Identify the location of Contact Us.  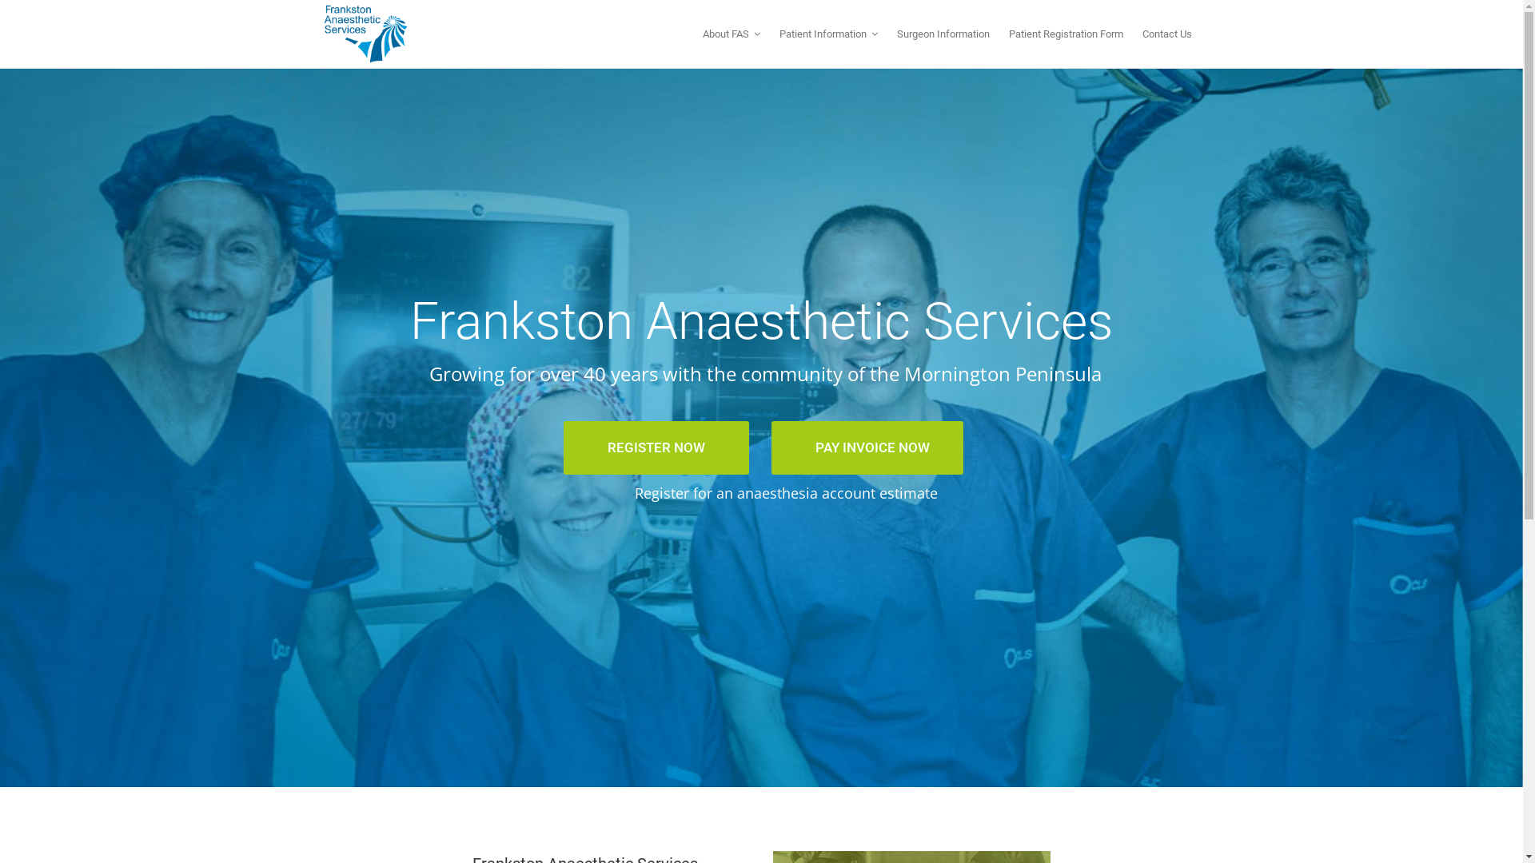
(1166, 34).